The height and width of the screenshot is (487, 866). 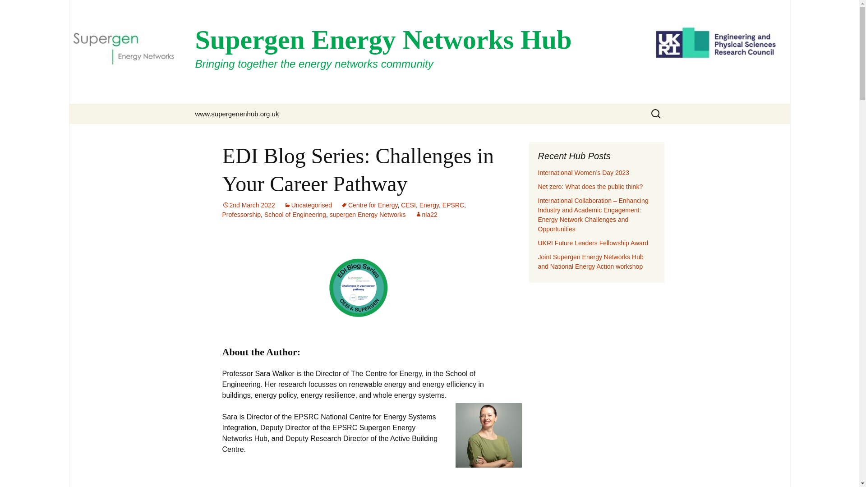 What do you see at coordinates (593, 243) in the screenshot?
I see `UKRI Future Leaders Fellowship Award` at bounding box center [593, 243].